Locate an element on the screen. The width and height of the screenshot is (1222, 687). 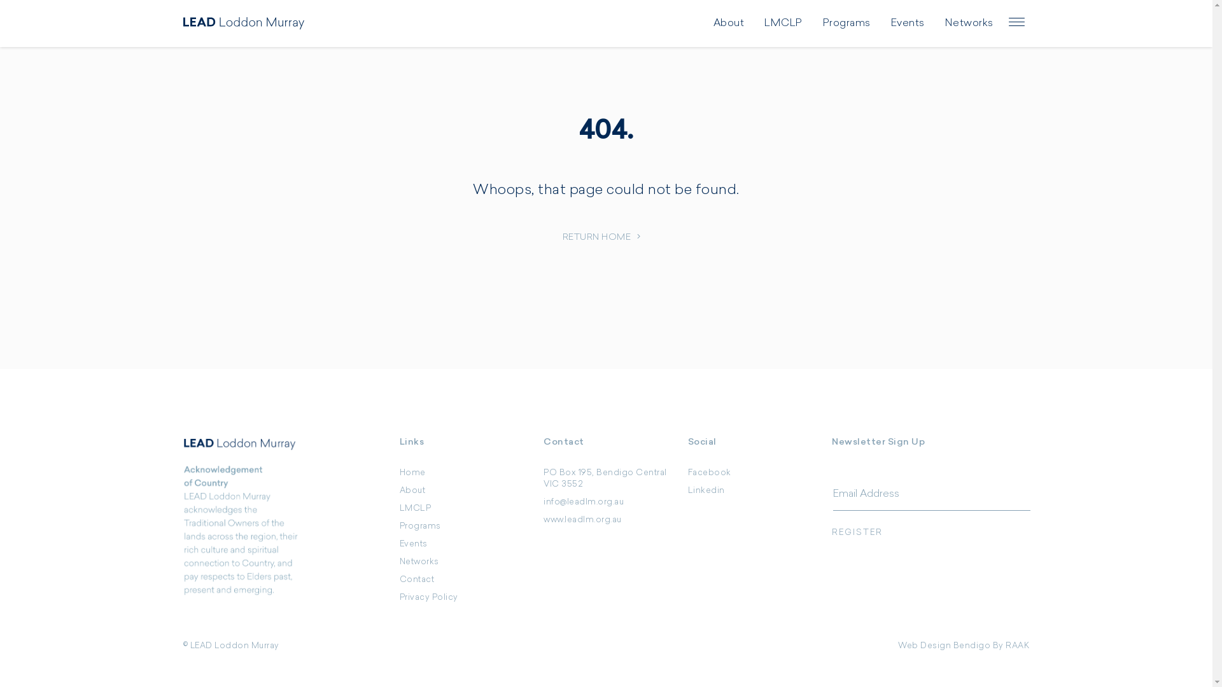
About is located at coordinates (412, 491).